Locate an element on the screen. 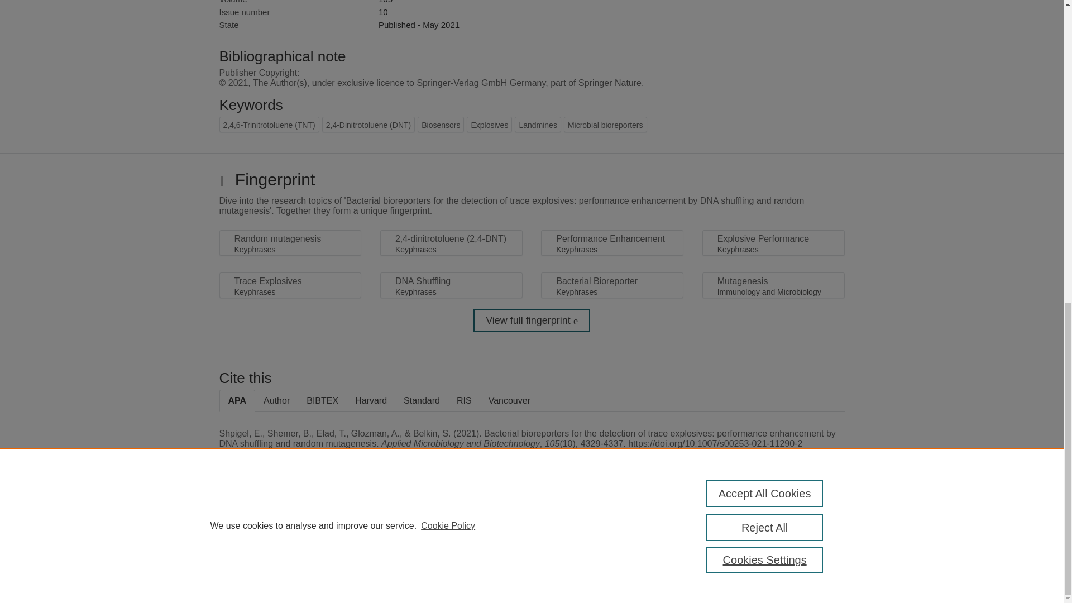 This screenshot has height=603, width=1072. Cookies Settings is located at coordinates (246, 575).